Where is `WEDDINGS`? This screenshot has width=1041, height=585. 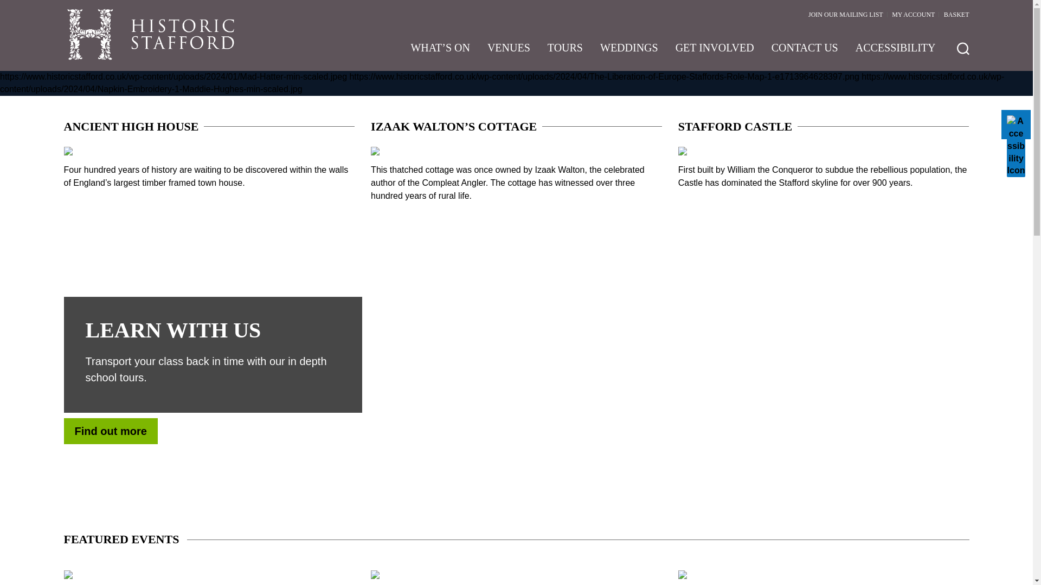
WEDDINGS is located at coordinates (629, 53).